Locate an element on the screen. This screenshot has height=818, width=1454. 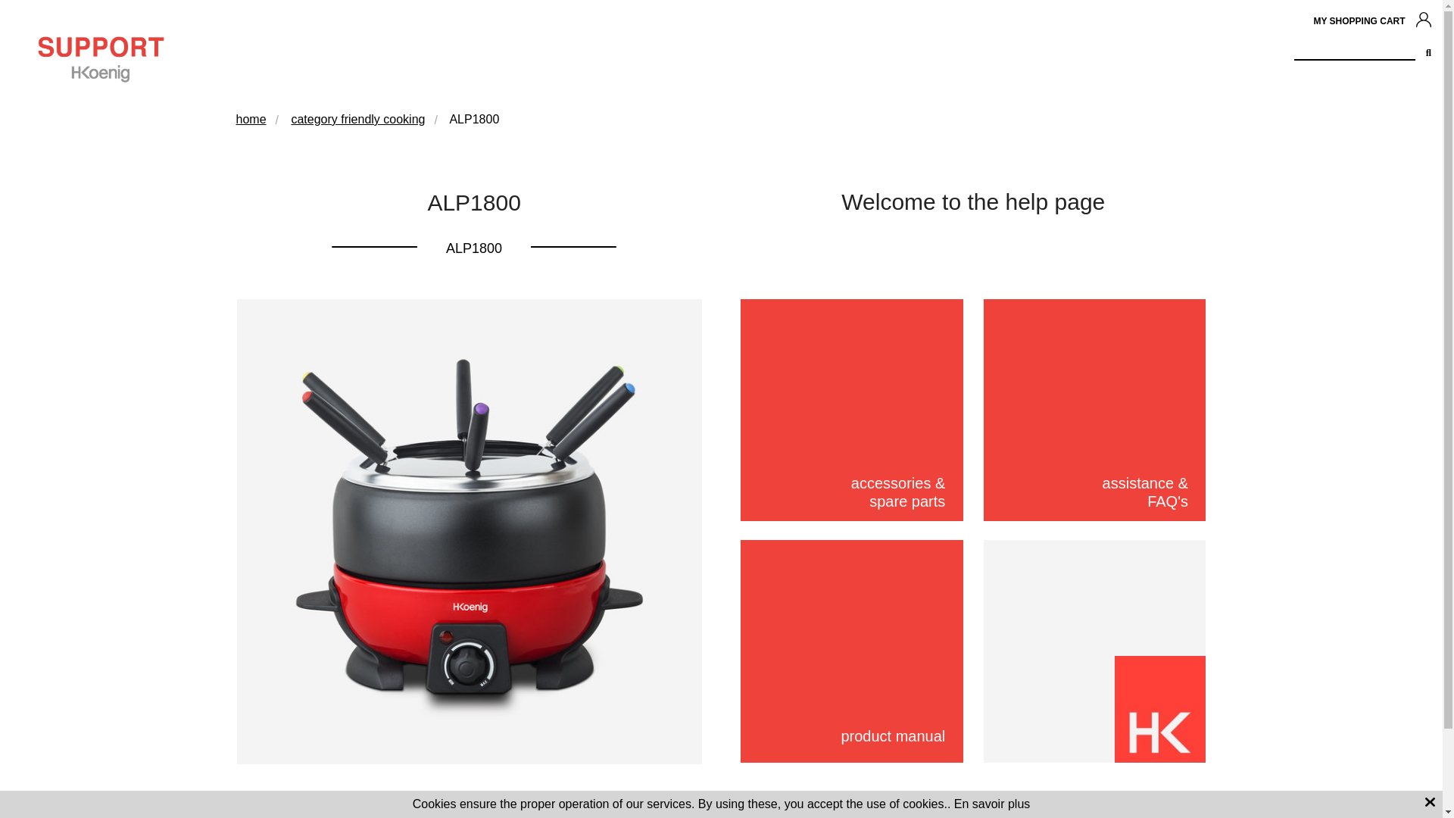
category friendly cooking is located at coordinates (357, 120).